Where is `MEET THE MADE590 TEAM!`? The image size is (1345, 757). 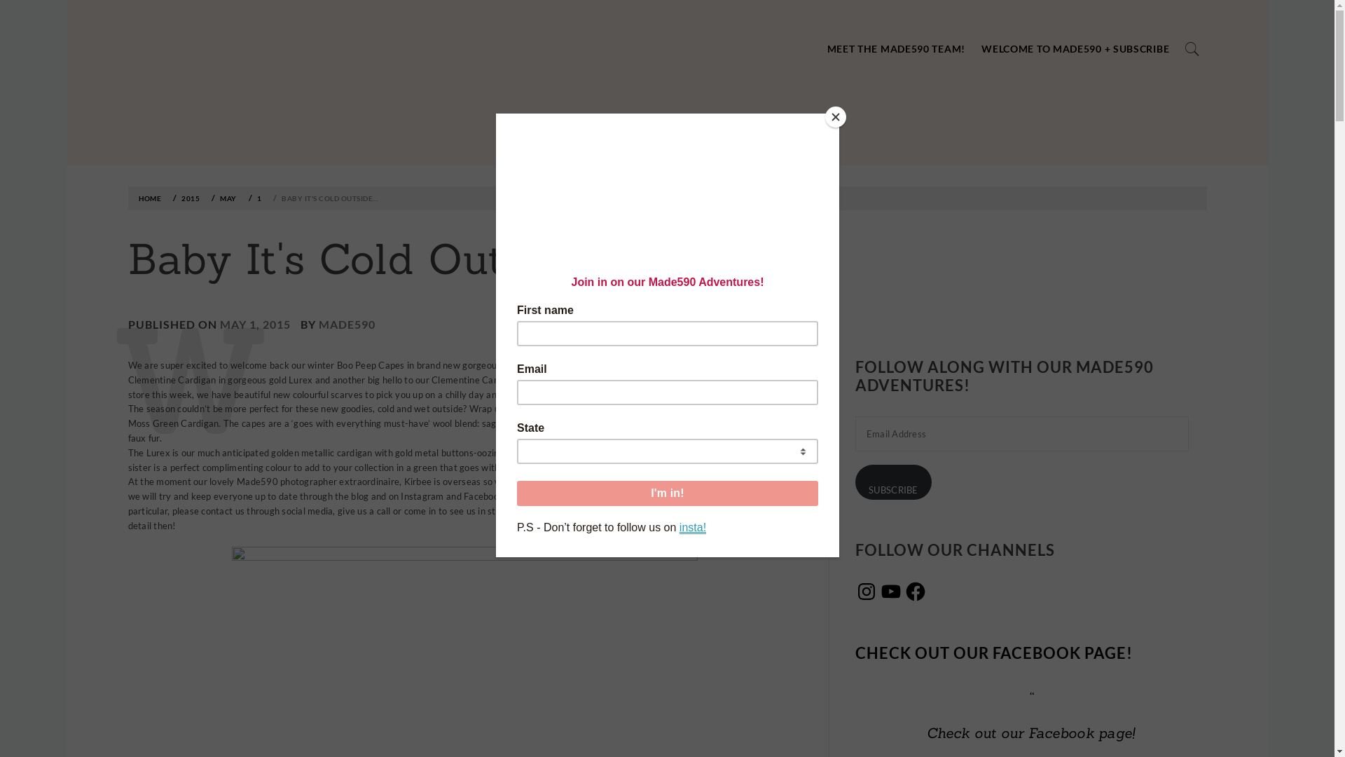 MEET THE MADE590 TEAM! is located at coordinates (897, 49).